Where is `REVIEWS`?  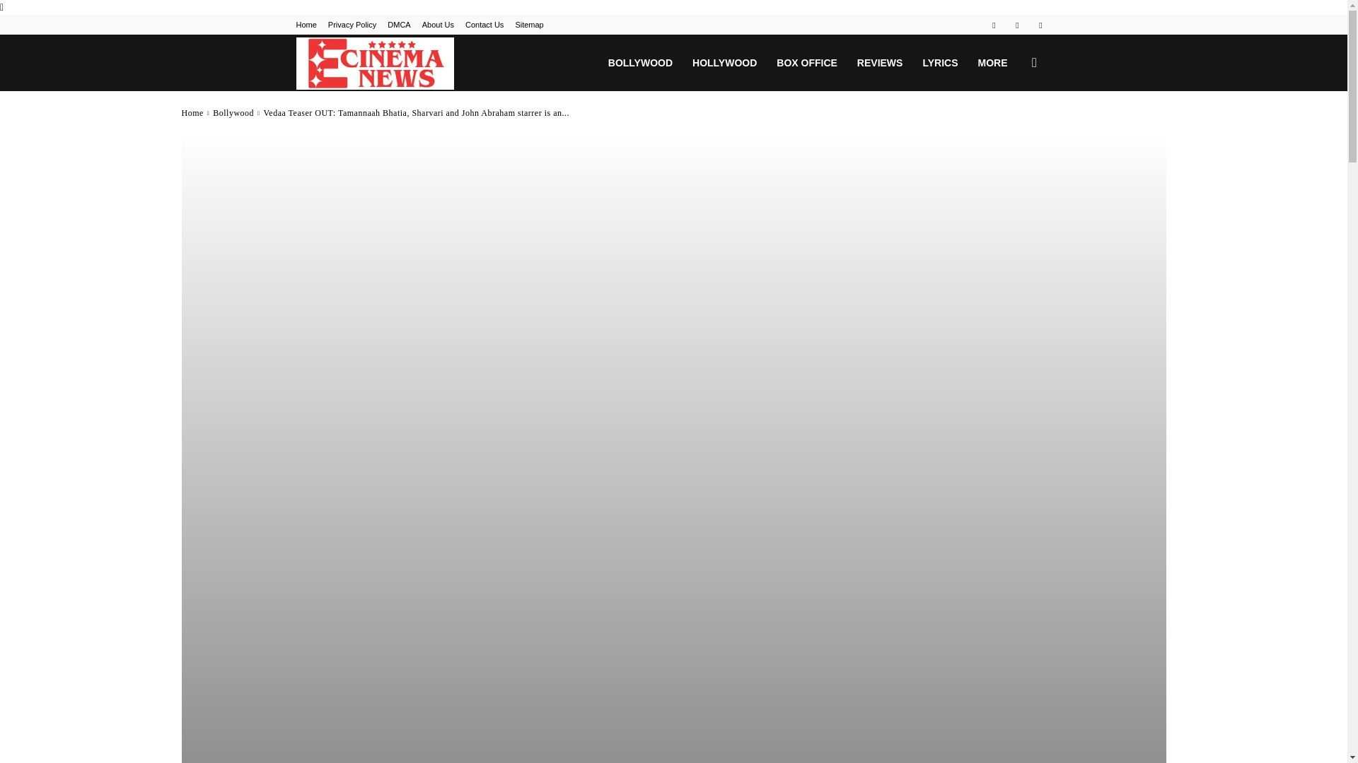
REVIEWS is located at coordinates (880, 62).